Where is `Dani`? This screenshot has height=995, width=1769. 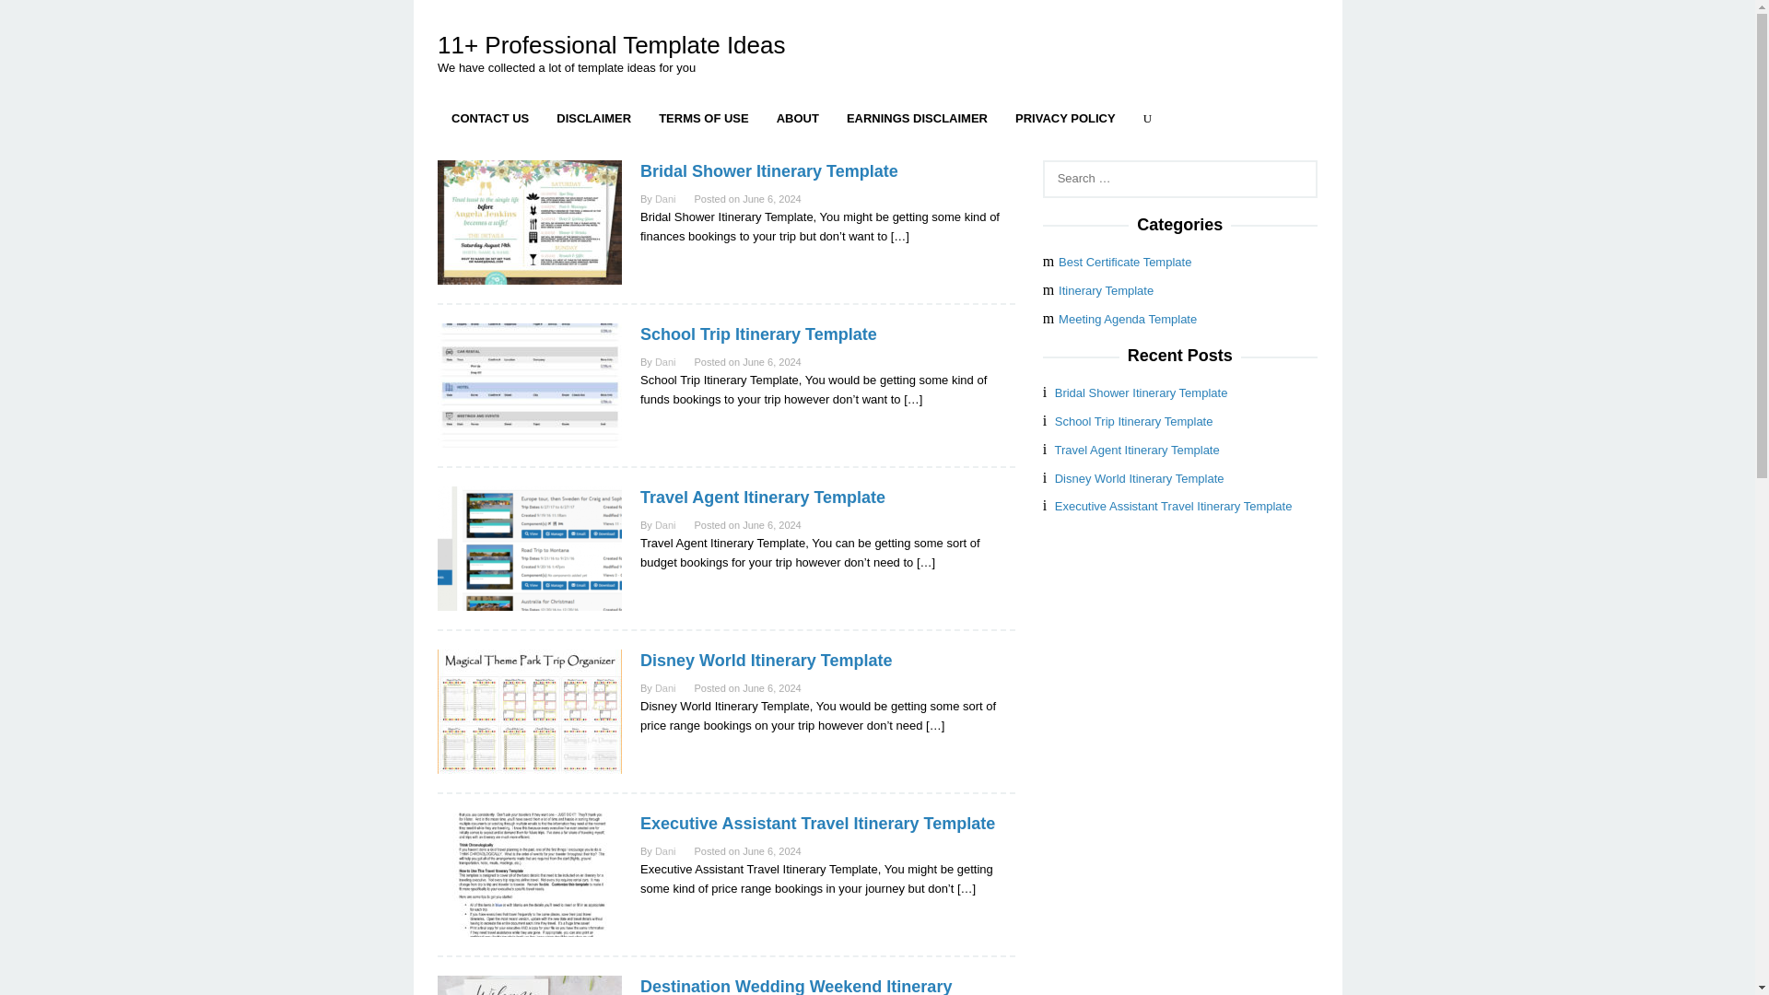
Dani is located at coordinates (665, 199).